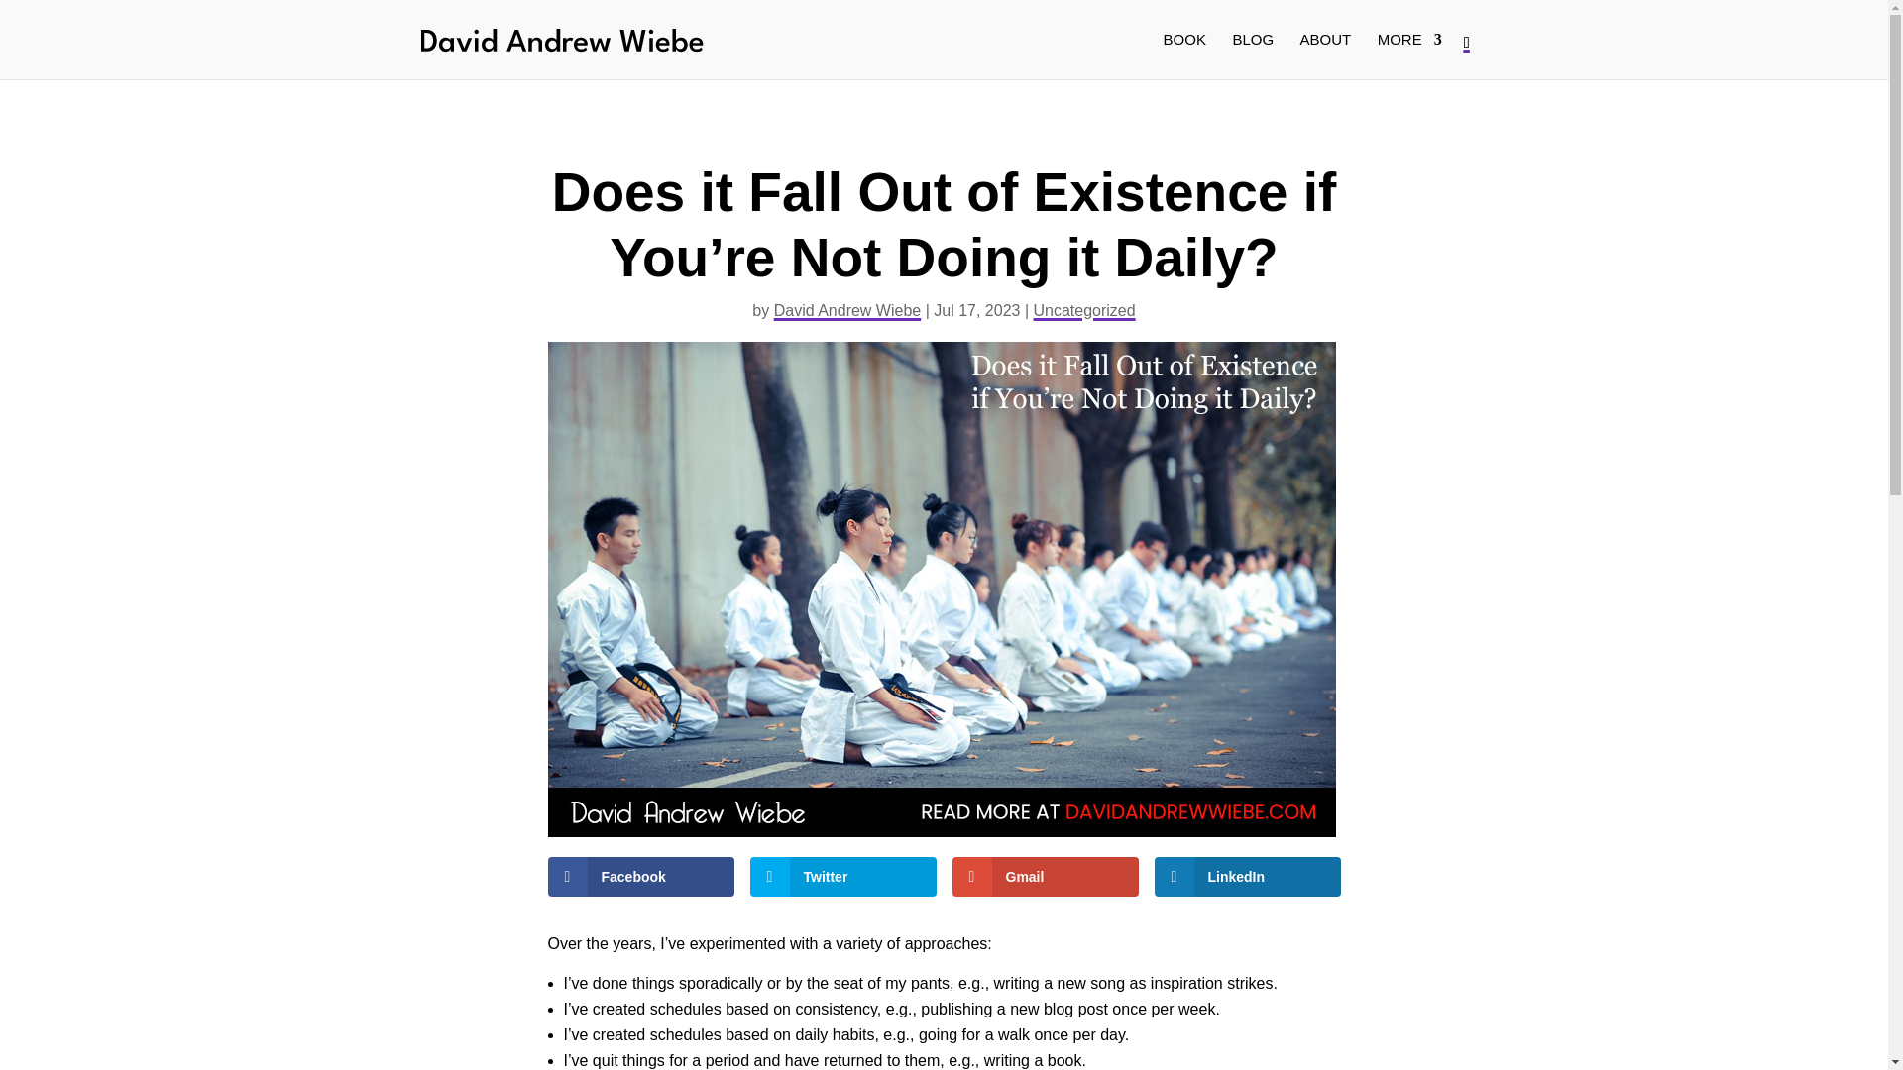  Describe the element at coordinates (842, 877) in the screenshot. I see `Twitter` at that location.